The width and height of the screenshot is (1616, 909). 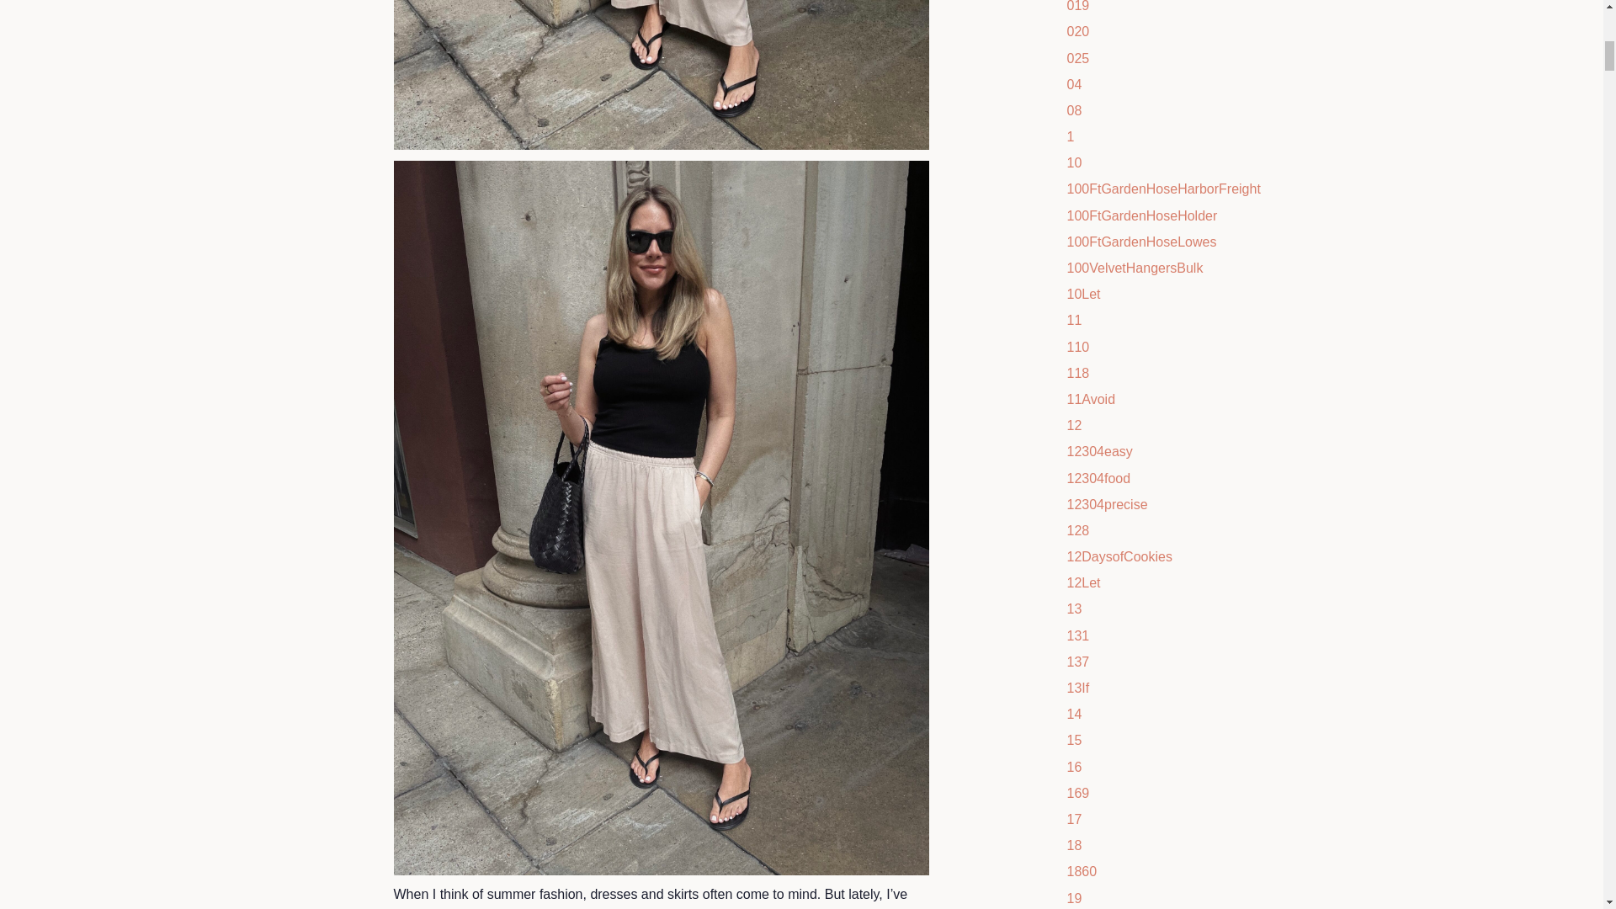 What do you see at coordinates (1074, 425) in the screenshot?
I see `Show articles tagged 12` at bounding box center [1074, 425].